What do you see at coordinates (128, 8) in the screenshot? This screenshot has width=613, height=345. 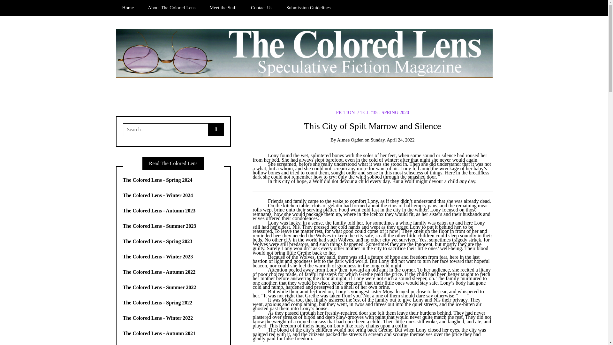 I see `Home` at bounding box center [128, 8].